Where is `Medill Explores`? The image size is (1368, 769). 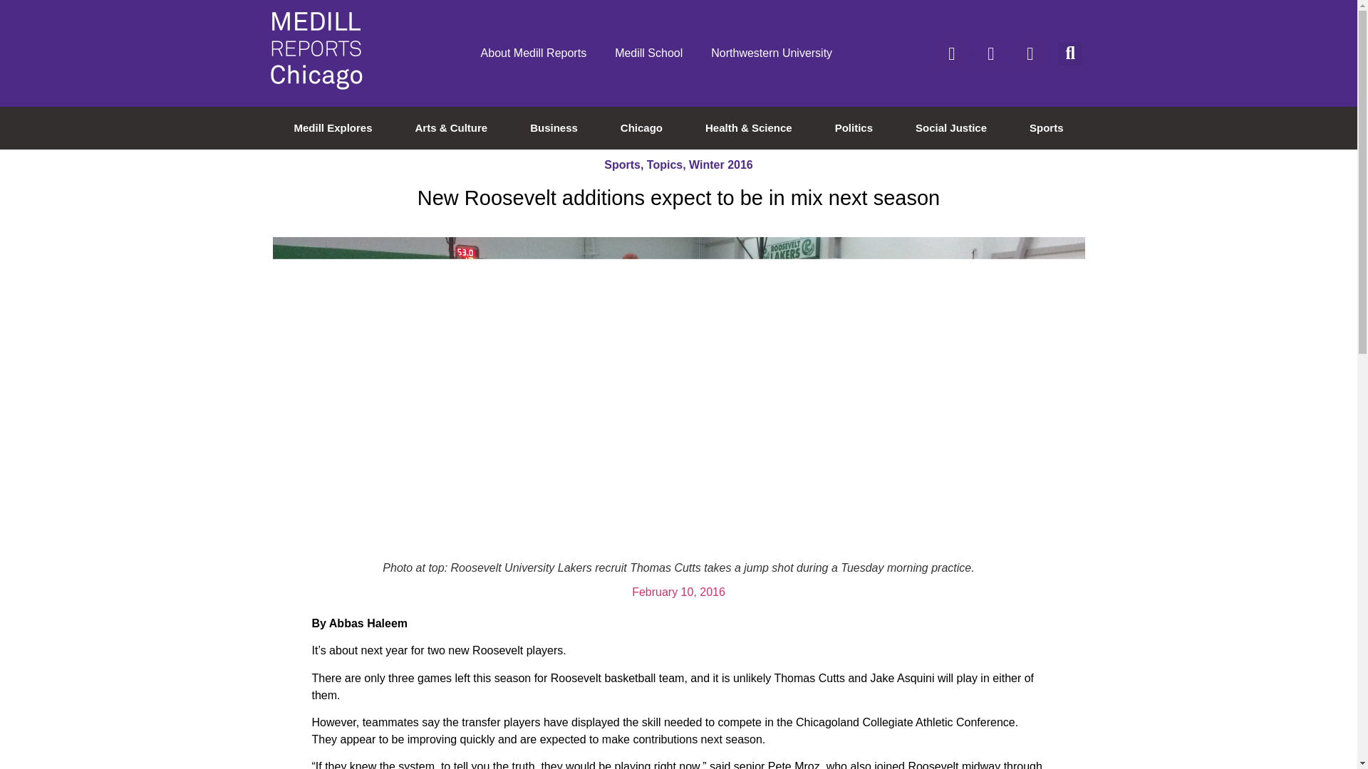 Medill Explores is located at coordinates (333, 128).